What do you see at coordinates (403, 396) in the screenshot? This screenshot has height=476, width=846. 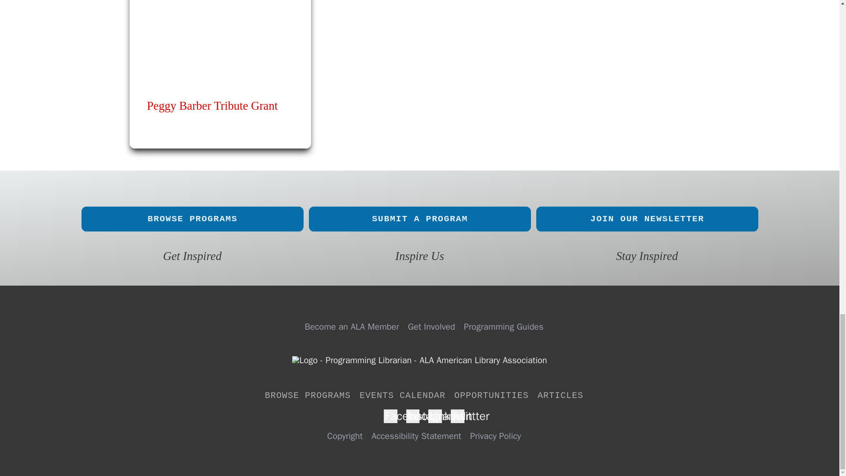 I see `EVENTS CALENDAR` at bounding box center [403, 396].